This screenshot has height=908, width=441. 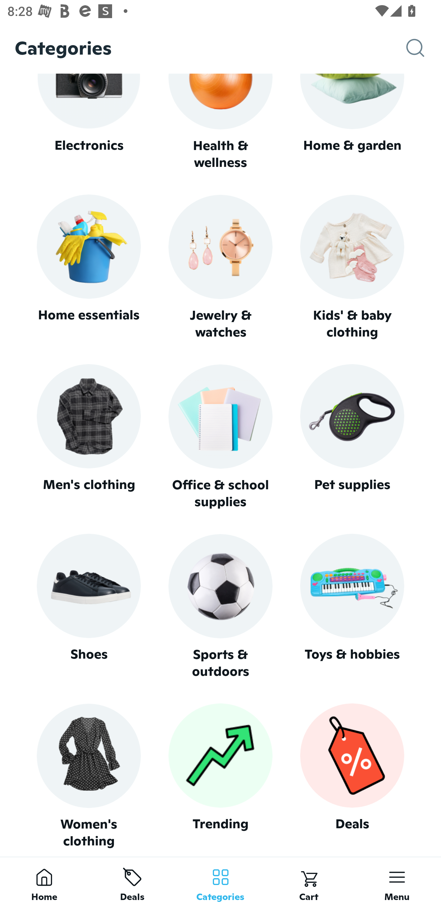 What do you see at coordinates (132, 882) in the screenshot?
I see `Deals` at bounding box center [132, 882].